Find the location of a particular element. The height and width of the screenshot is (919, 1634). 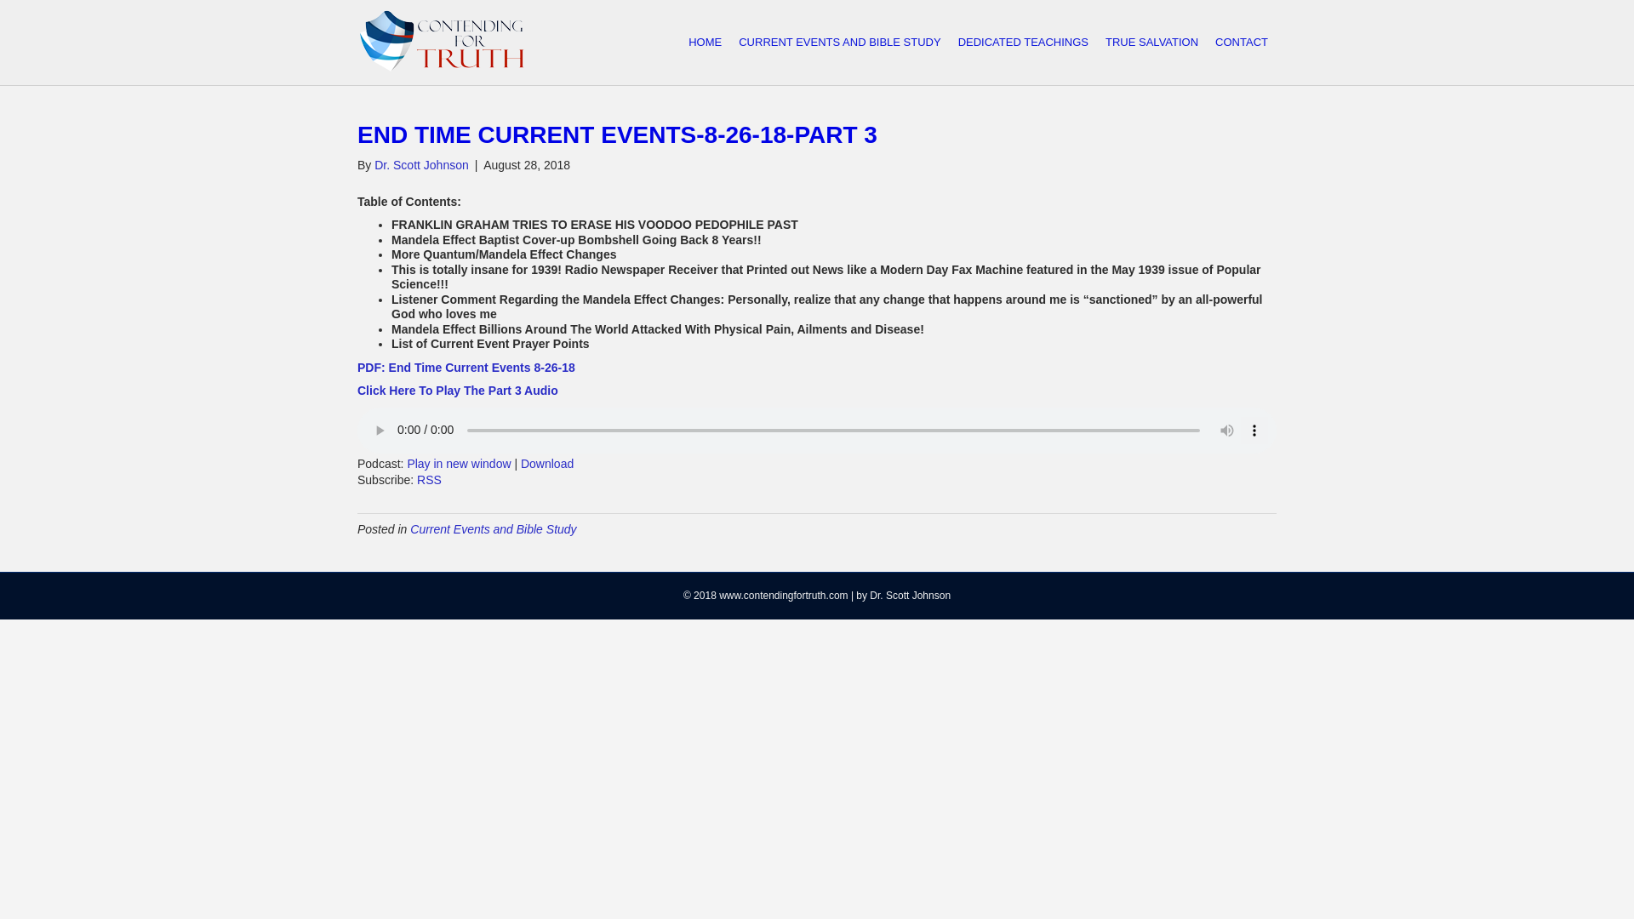

RSS is located at coordinates (429, 480).